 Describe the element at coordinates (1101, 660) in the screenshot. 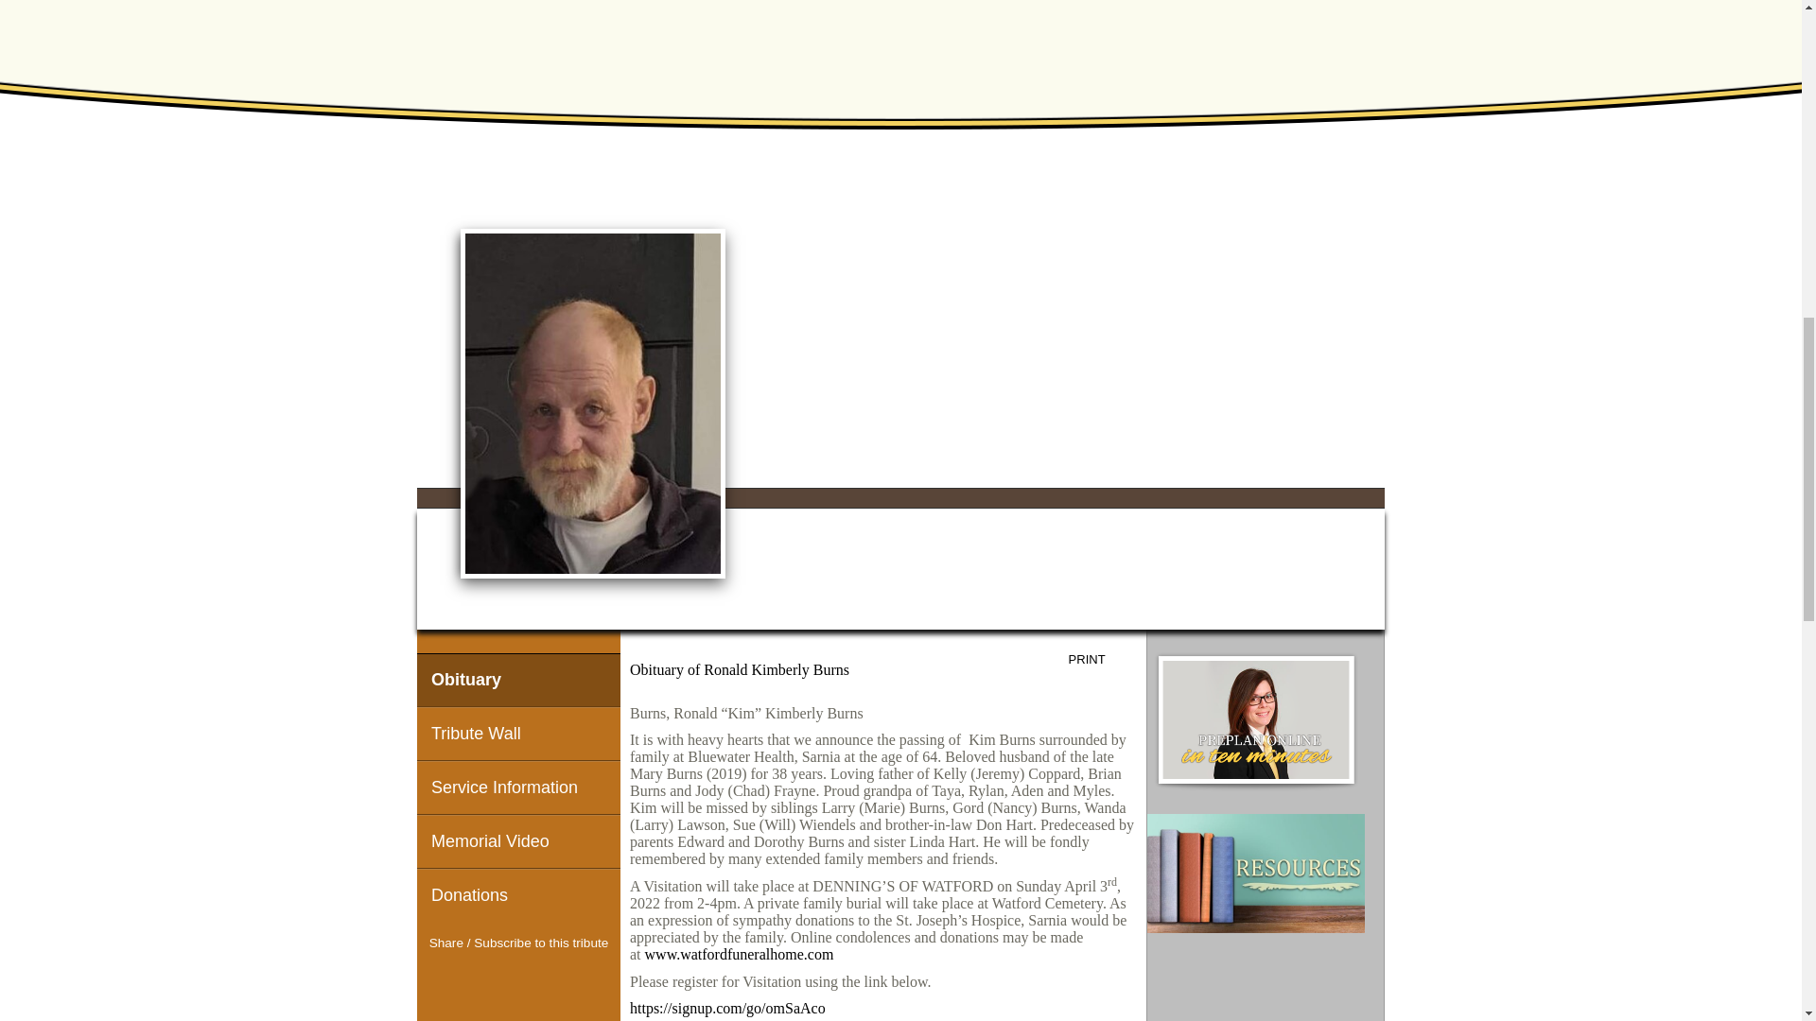

I see `Print` at that location.